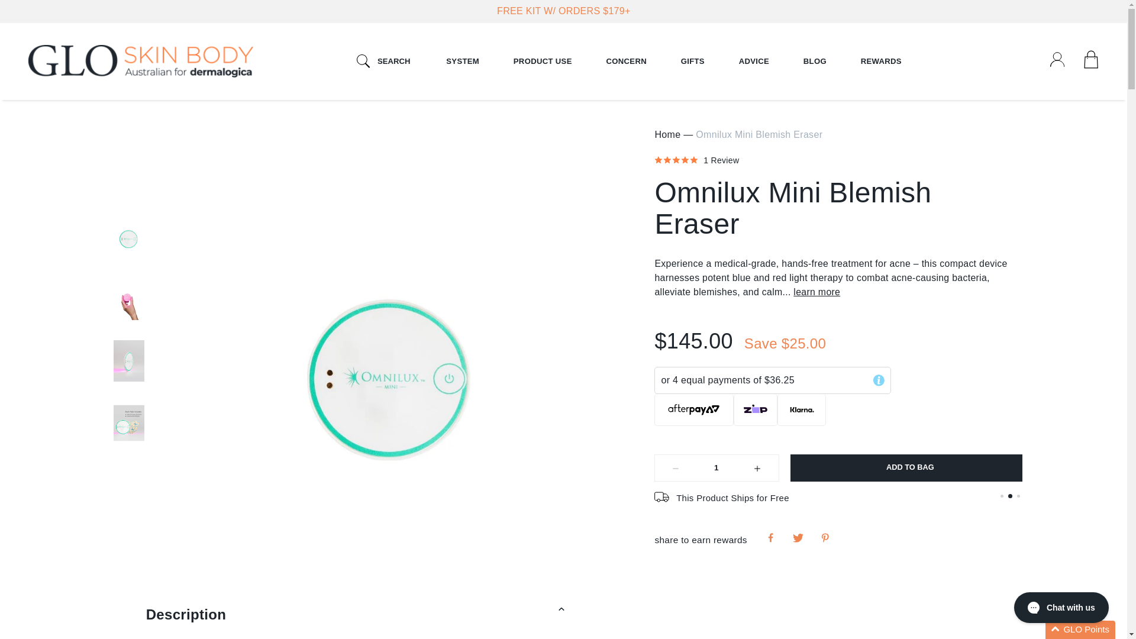  Describe the element at coordinates (816, 292) in the screenshot. I see `learn more` at that location.